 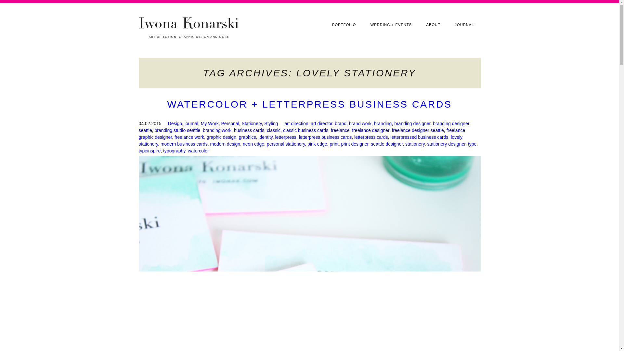 I want to click on classic business cards, so click(x=305, y=130).